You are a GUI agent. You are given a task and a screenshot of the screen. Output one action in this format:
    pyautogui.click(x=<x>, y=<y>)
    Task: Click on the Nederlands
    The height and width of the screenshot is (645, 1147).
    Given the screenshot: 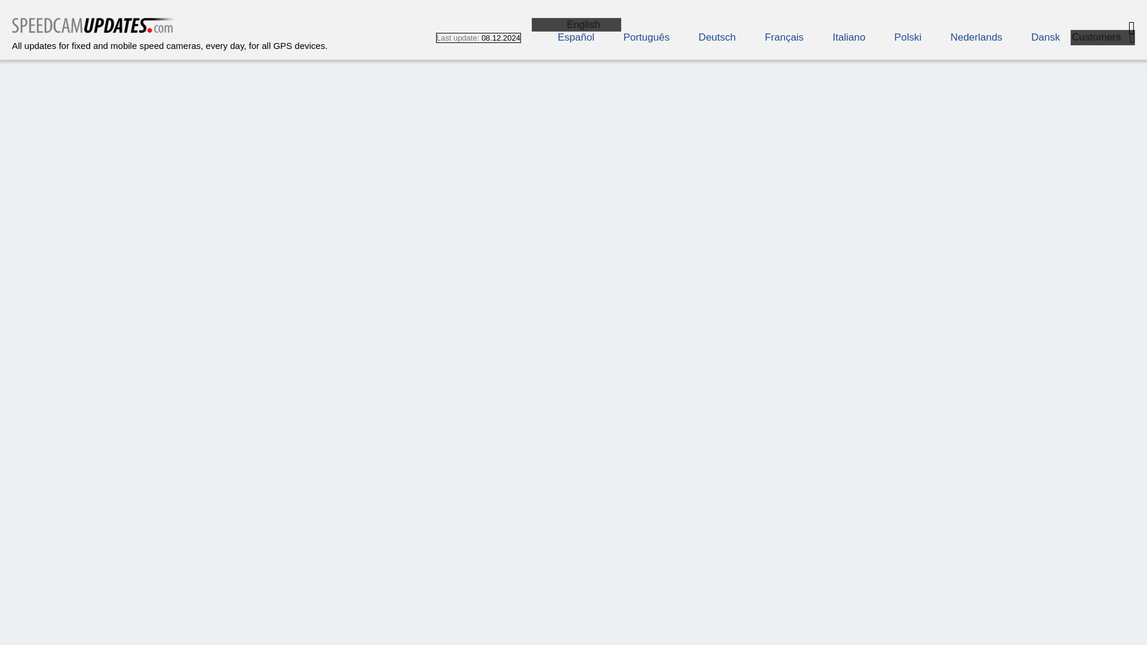 What is the action you would take?
    pyautogui.click(x=963, y=37)
    